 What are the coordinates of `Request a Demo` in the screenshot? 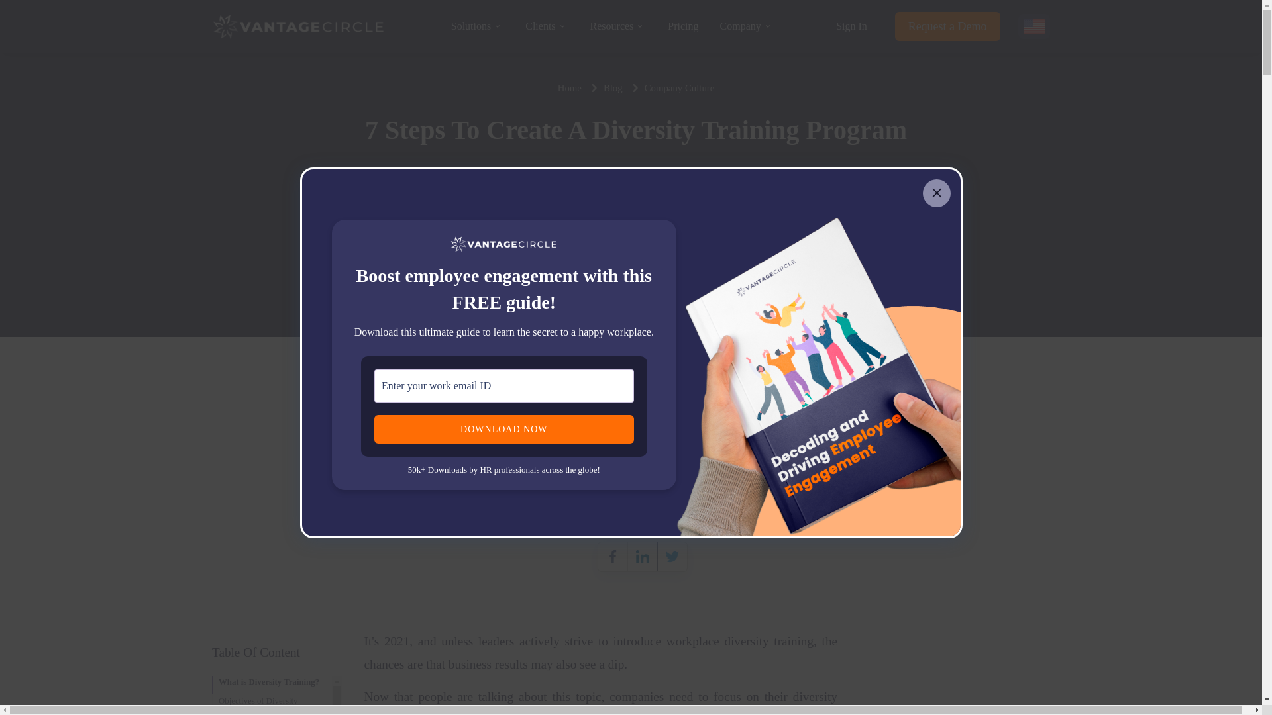 It's located at (947, 26).